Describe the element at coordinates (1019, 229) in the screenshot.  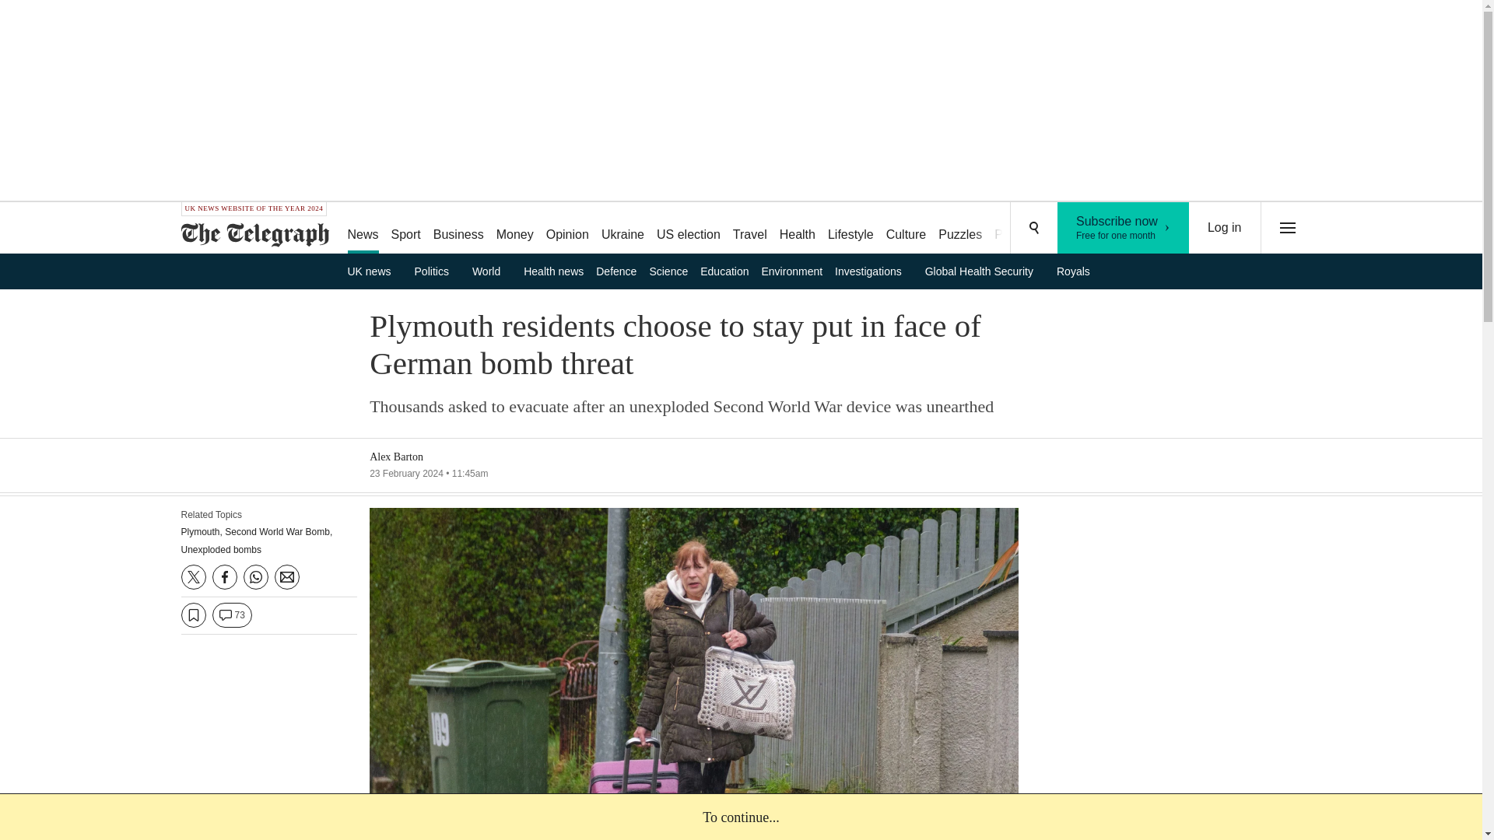
I see `Podcasts` at that location.